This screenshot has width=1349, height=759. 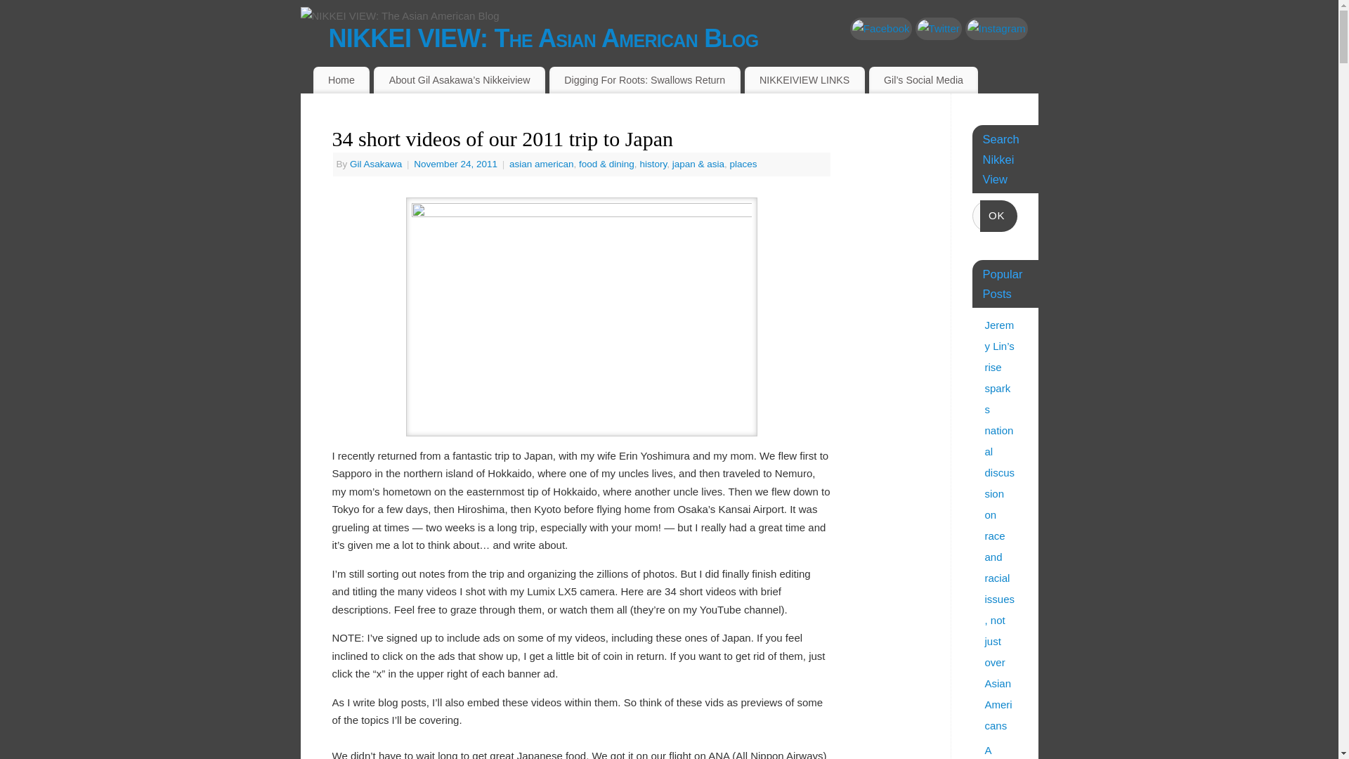 What do you see at coordinates (804, 80) in the screenshot?
I see `NIKKEIVIEW LINKS` at bounding box center [804, 80].